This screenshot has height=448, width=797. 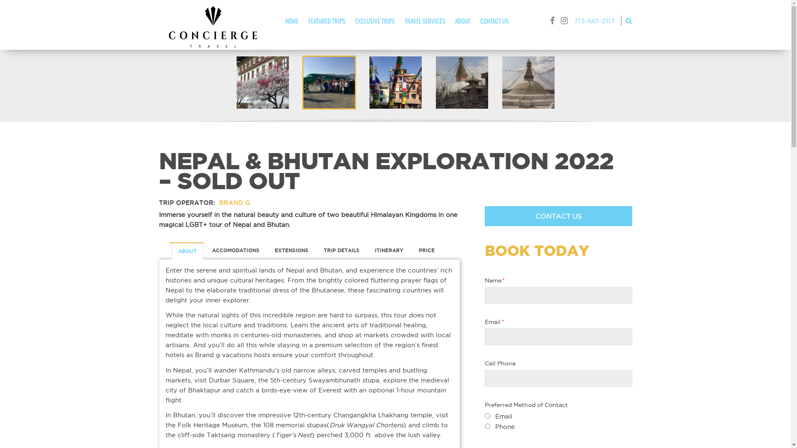 I want to click on ITINERARY, so click(x=389, y=251).